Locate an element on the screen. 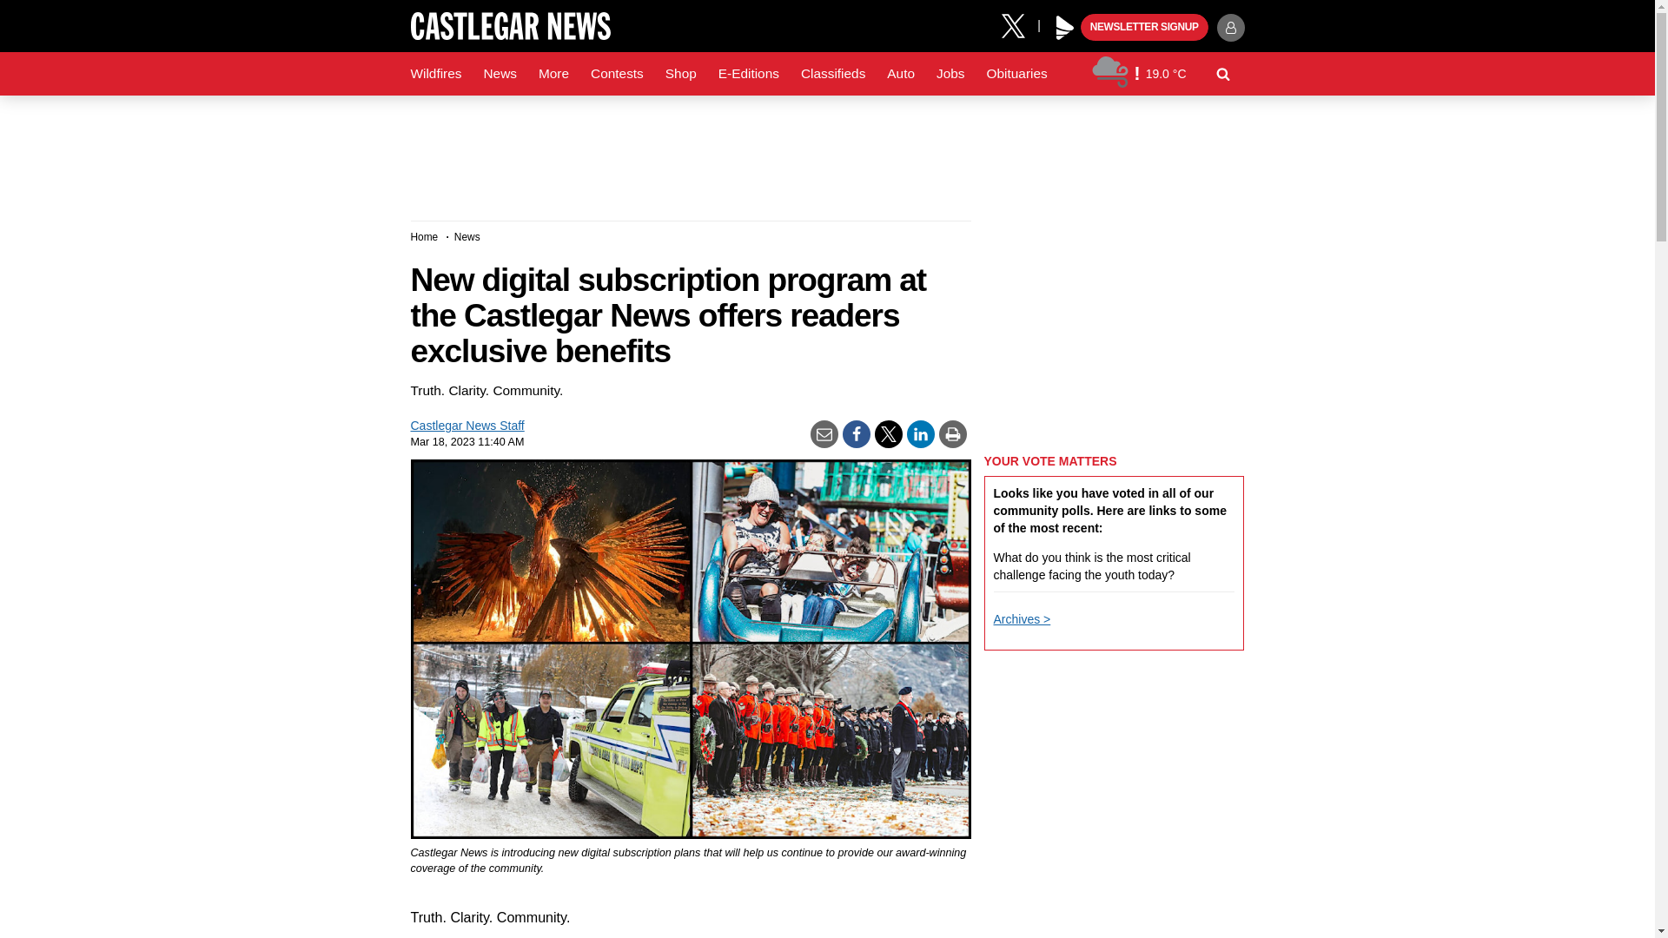 The height and width of the screenshot is (938, 1668). Wildfires is located at coordinates (436, 74).